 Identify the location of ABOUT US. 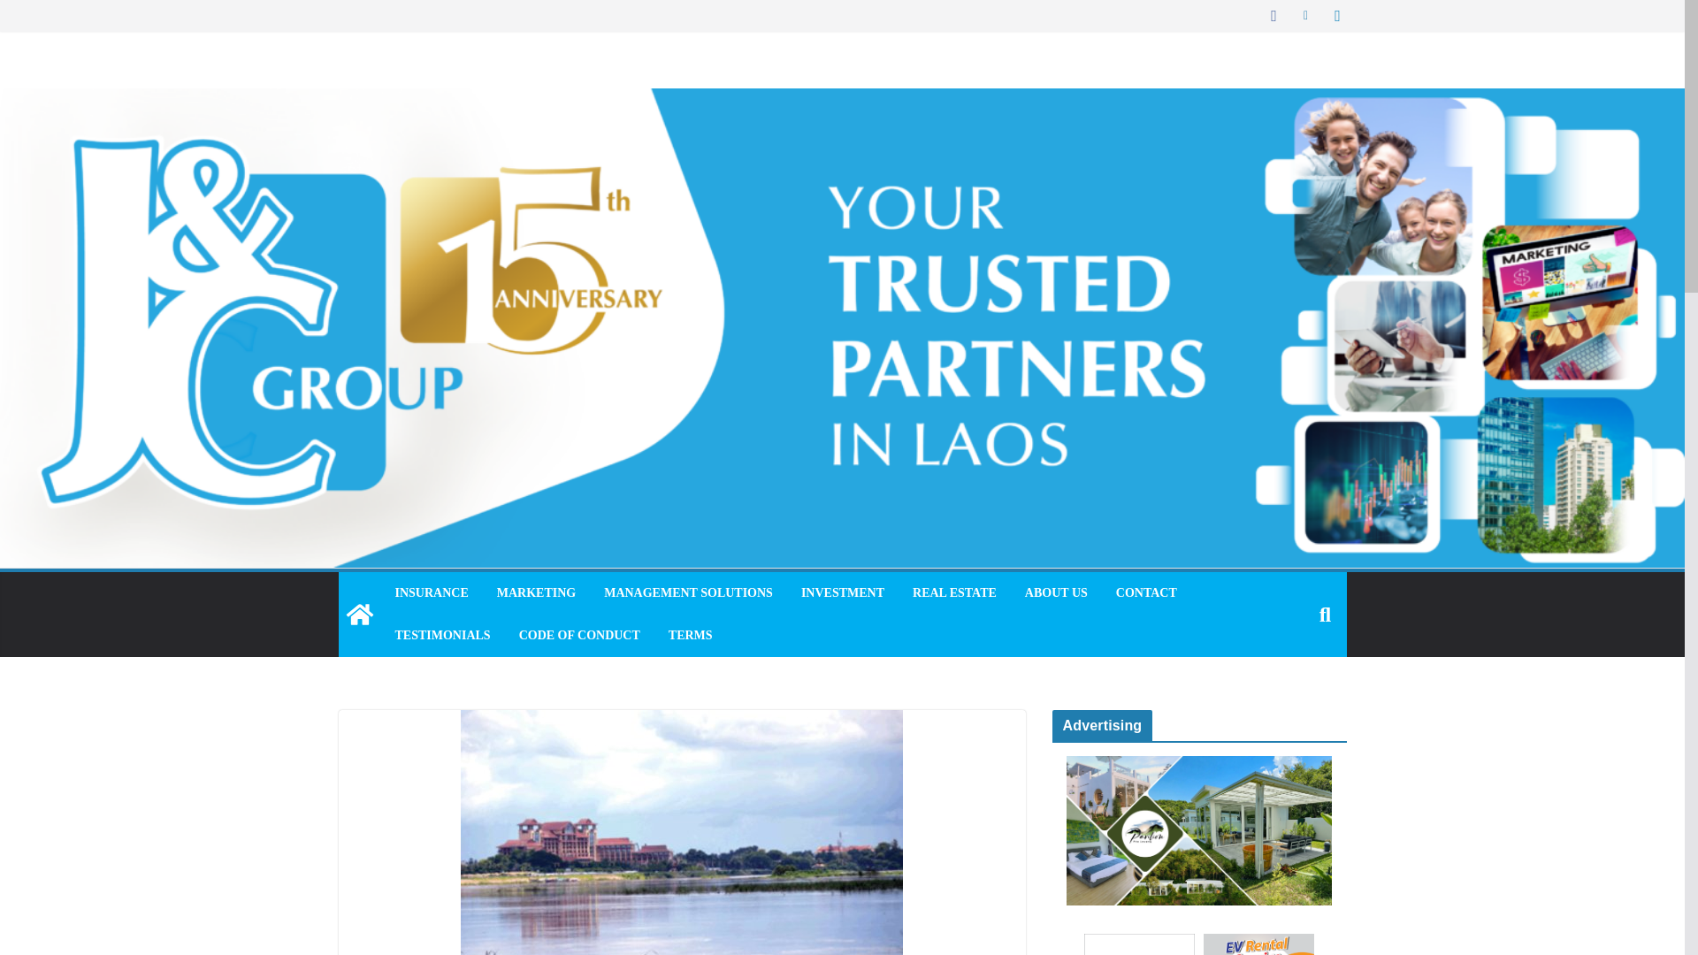
(1056, 592).